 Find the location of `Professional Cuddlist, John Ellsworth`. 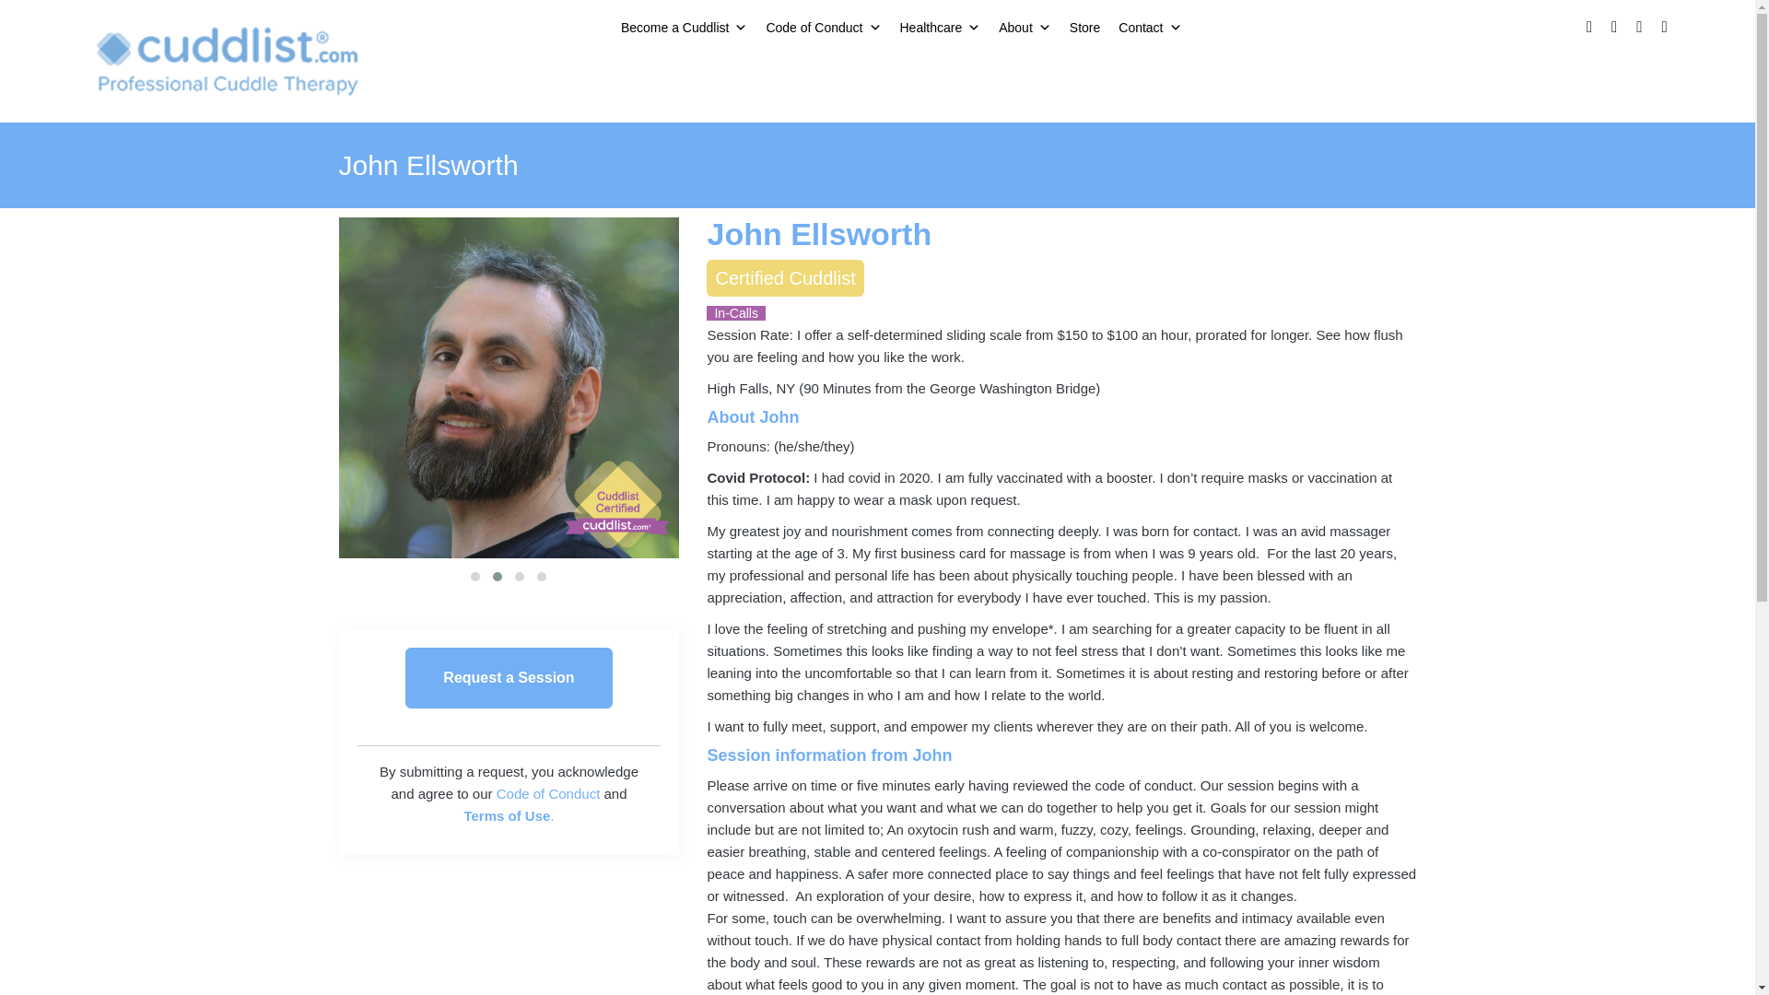

Professional Cuddlist, John Ellsworth is located at coordinates (170, 387).